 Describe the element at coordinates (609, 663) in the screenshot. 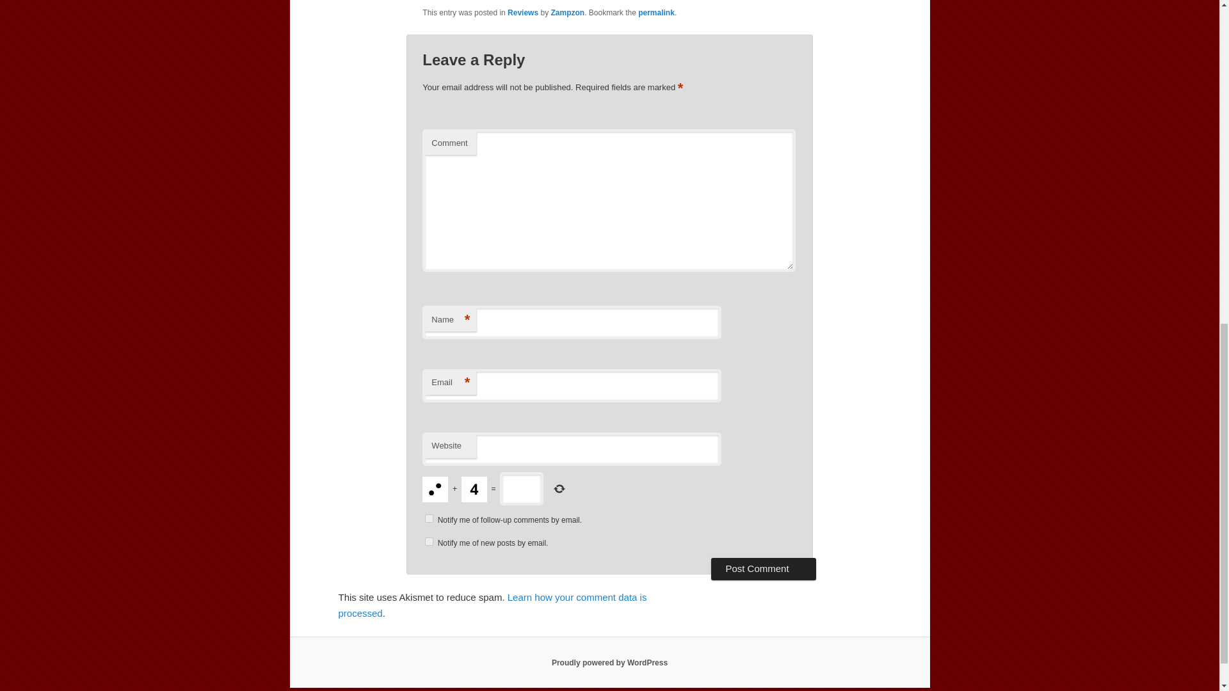

I see `Proudly powered by WordPress` at that location.